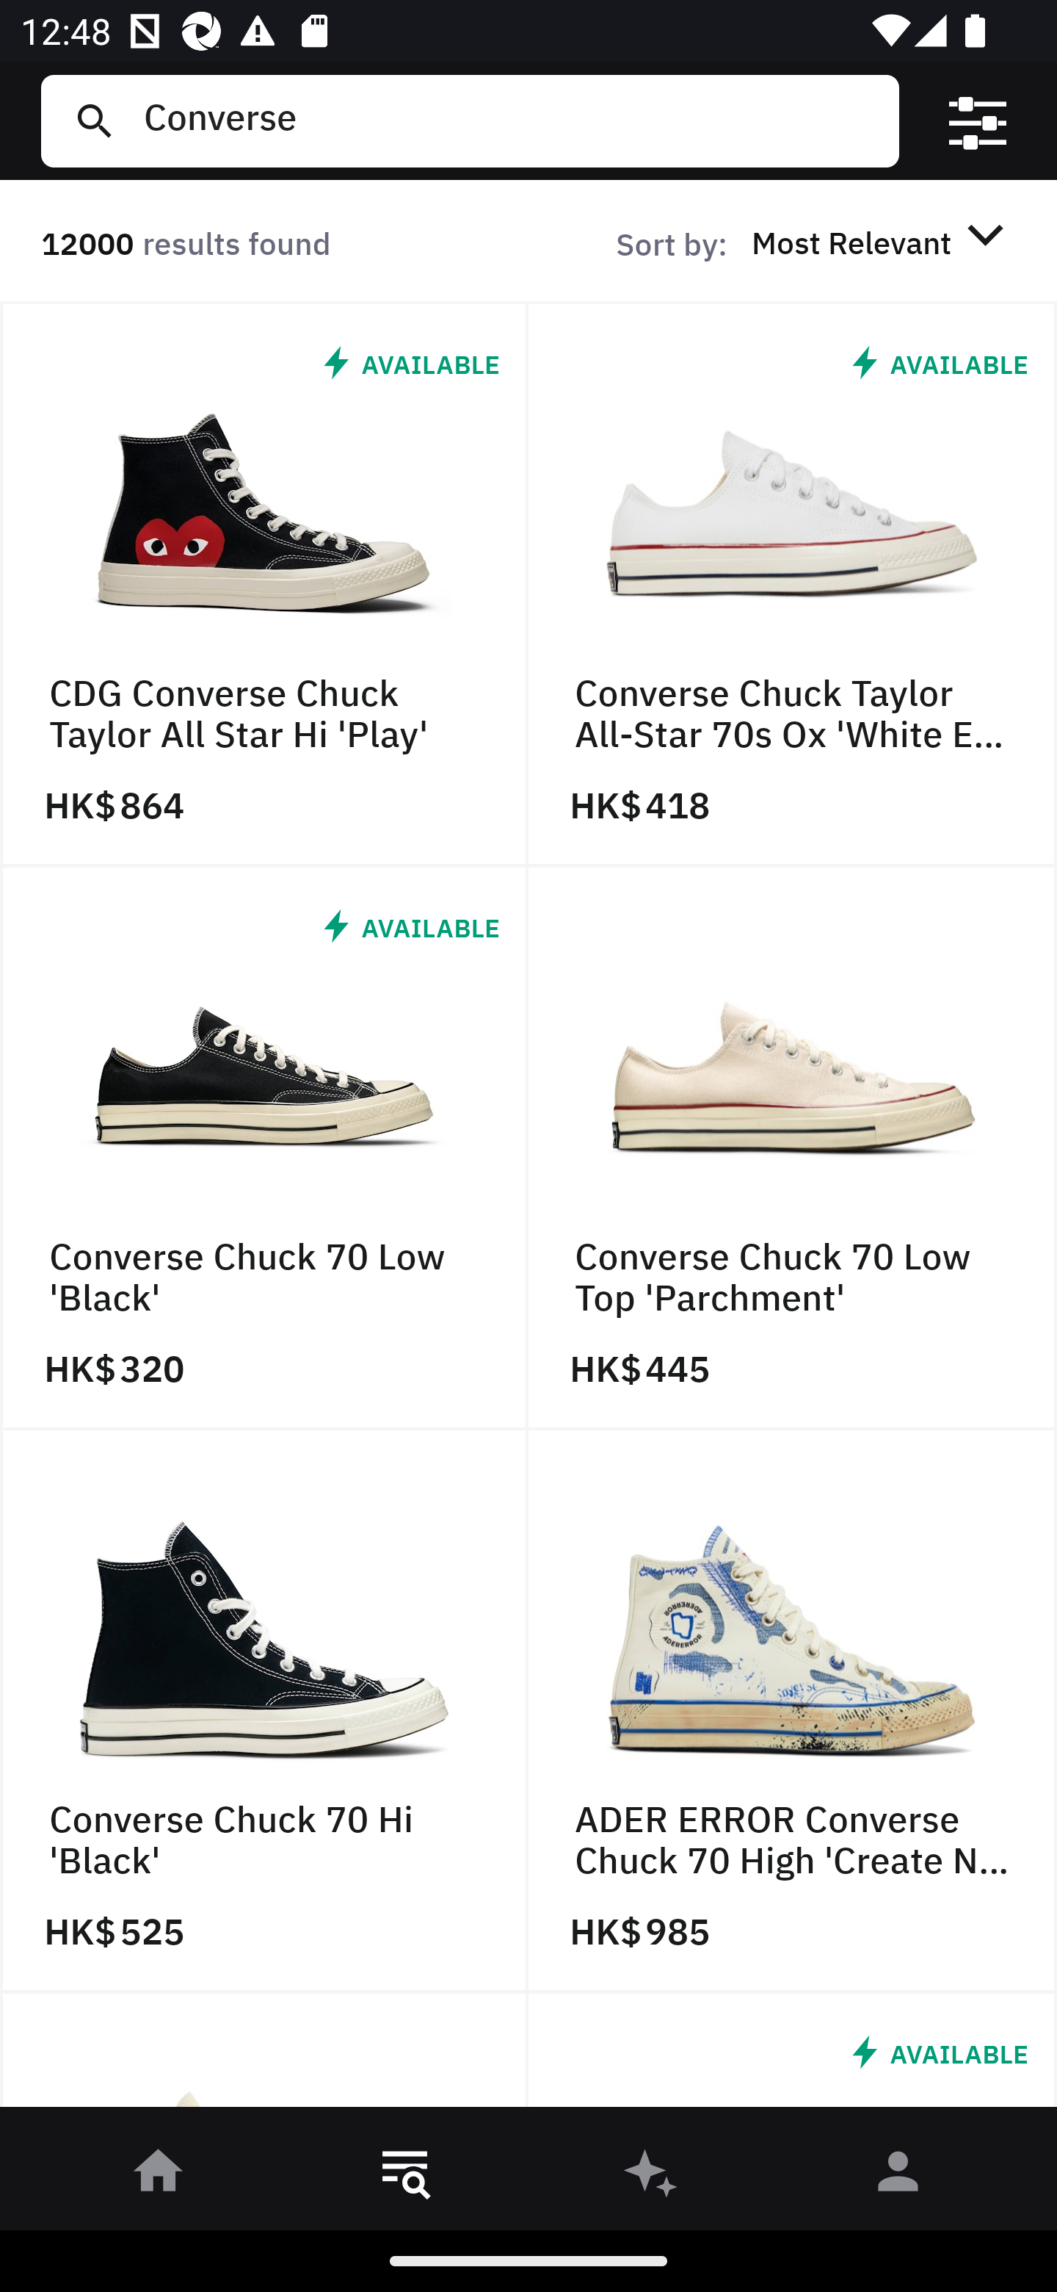 This screenshot has width=1057, height=2292. Describe the element at coordinates (652, 2176) in the screenshot. I see `󰫢` at that location.